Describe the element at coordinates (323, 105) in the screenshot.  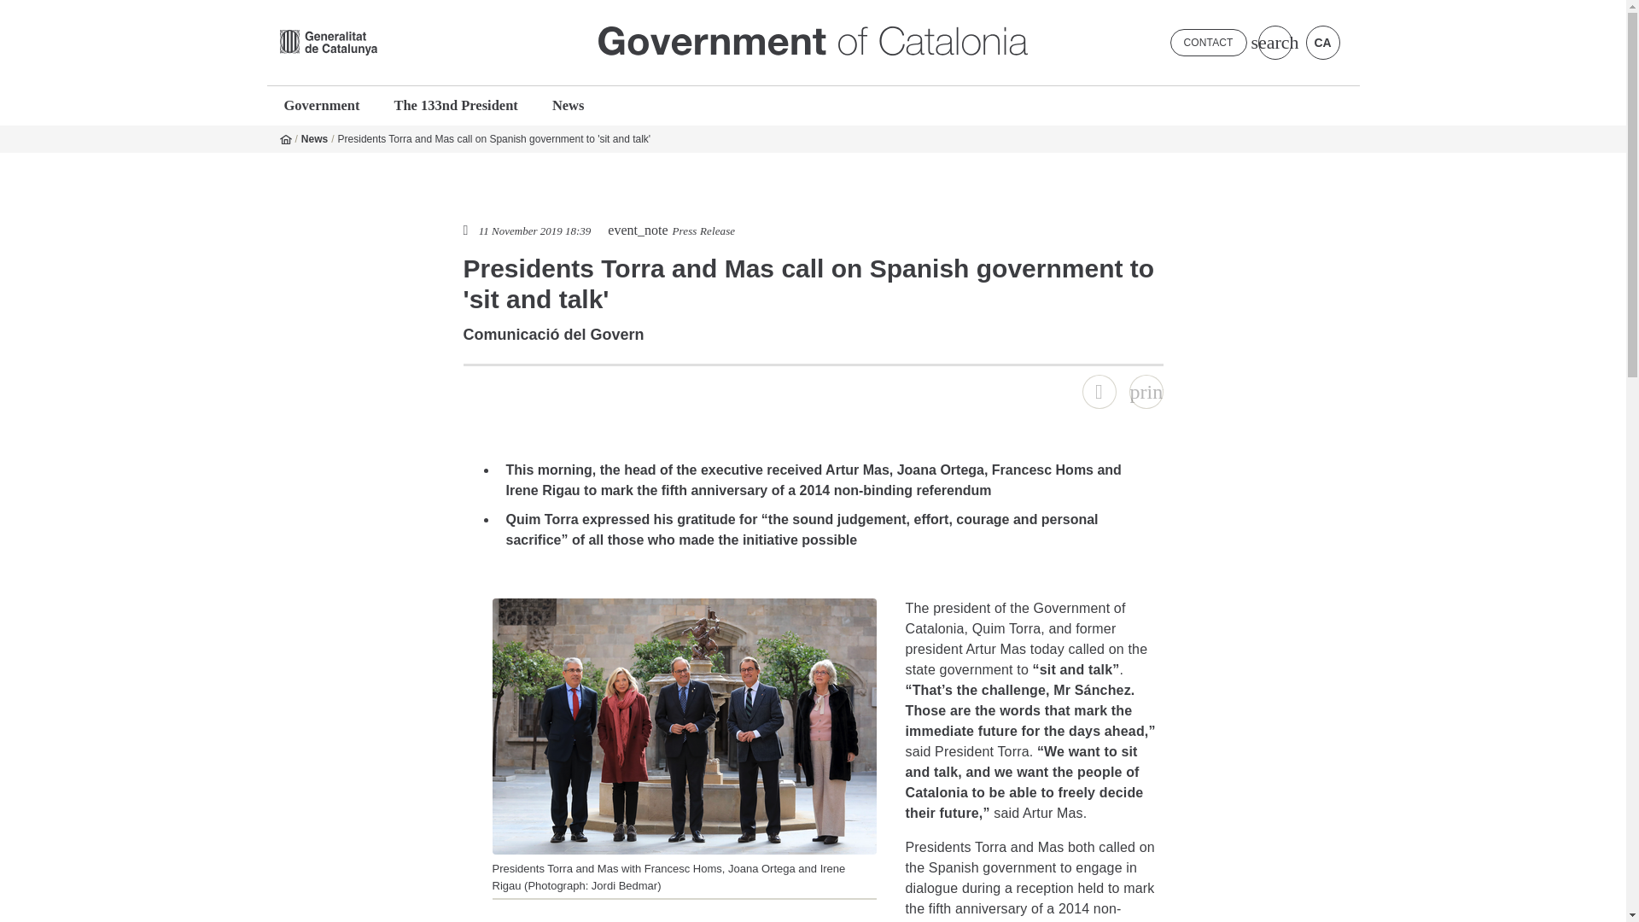
I see `Government` at that location.